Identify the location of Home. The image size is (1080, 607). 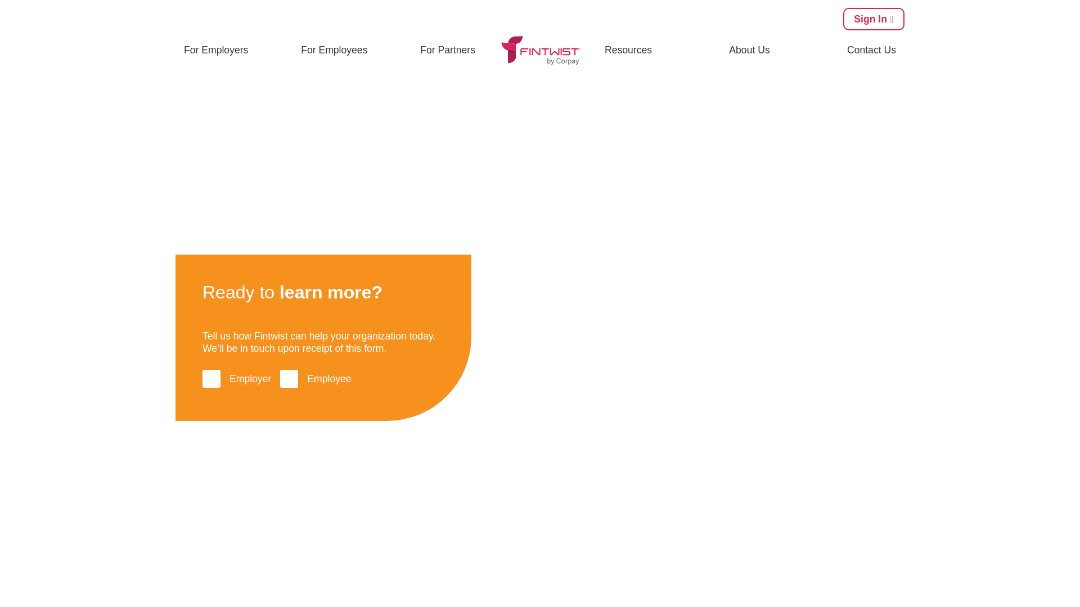
(186, 105).